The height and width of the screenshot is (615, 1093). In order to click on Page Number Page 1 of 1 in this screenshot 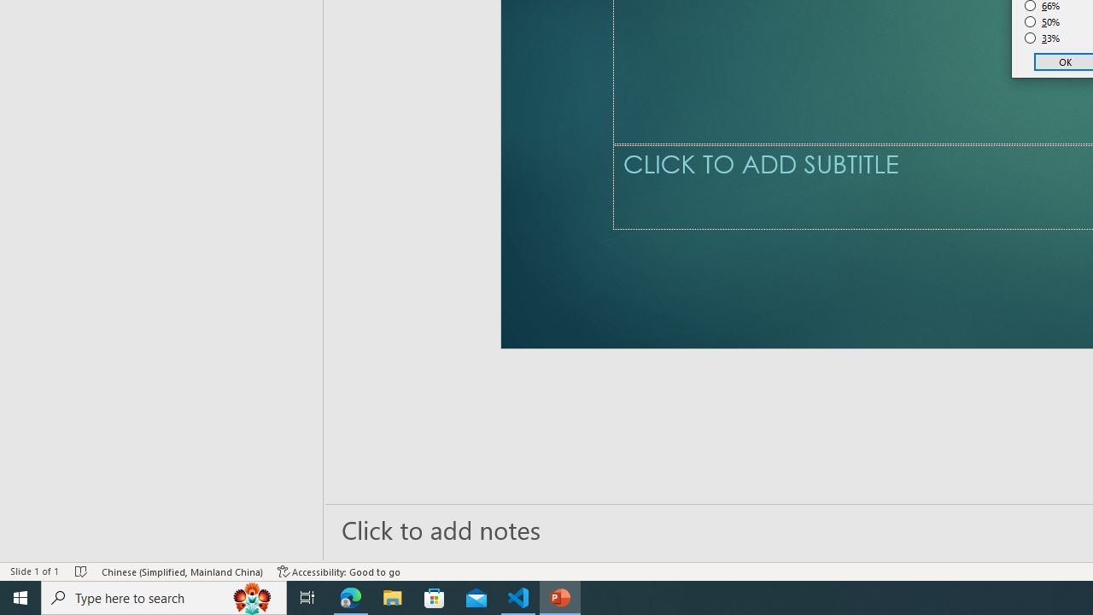, I will do `click(47, 547)`.